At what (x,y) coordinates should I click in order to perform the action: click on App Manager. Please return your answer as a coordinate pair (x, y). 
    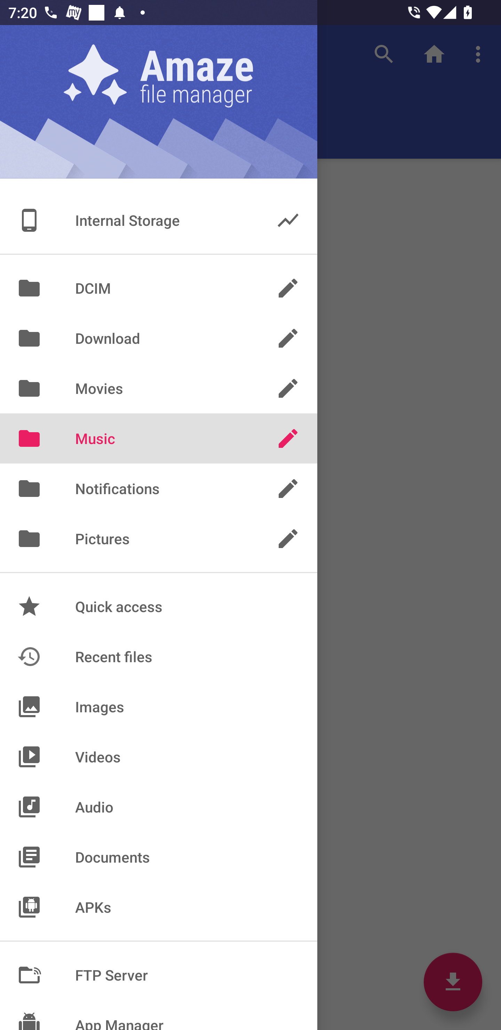
    Looking at the image, I should click on (159, 1015).